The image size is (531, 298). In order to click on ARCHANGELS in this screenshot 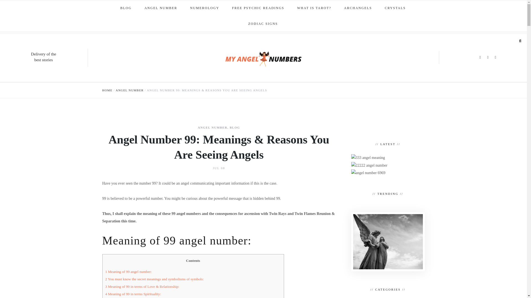, I will do `click(358, 8)`.